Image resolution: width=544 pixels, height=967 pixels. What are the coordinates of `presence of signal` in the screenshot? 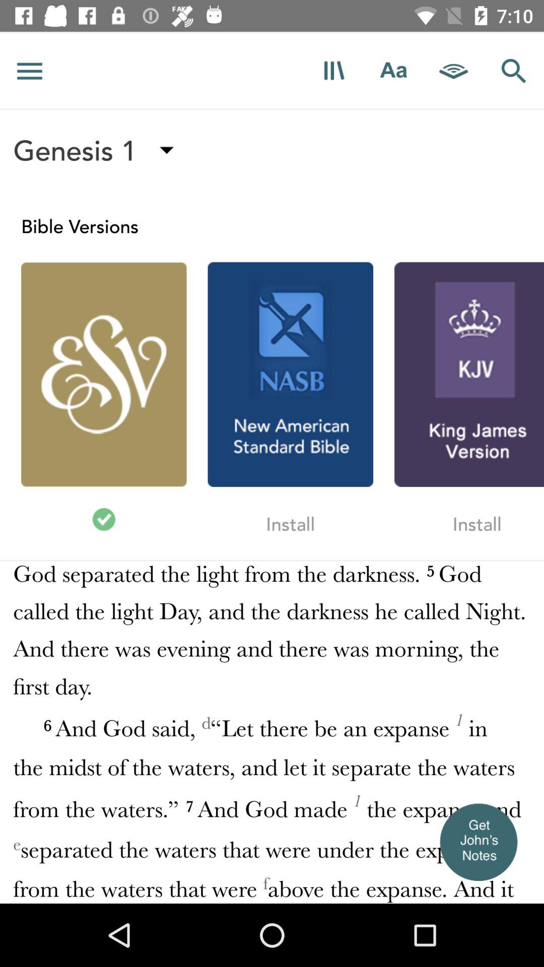 It's located at (454, 71).